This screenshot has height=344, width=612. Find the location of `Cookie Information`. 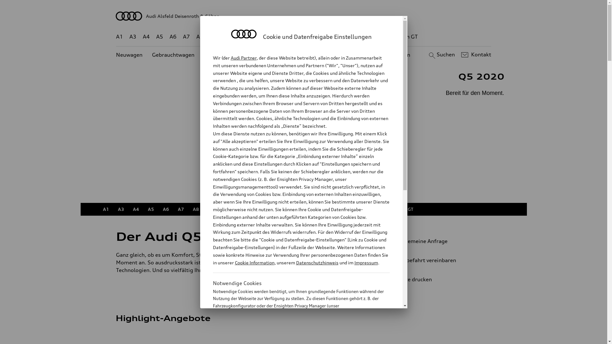

Cookie Information is located at coordinates (254, 262).